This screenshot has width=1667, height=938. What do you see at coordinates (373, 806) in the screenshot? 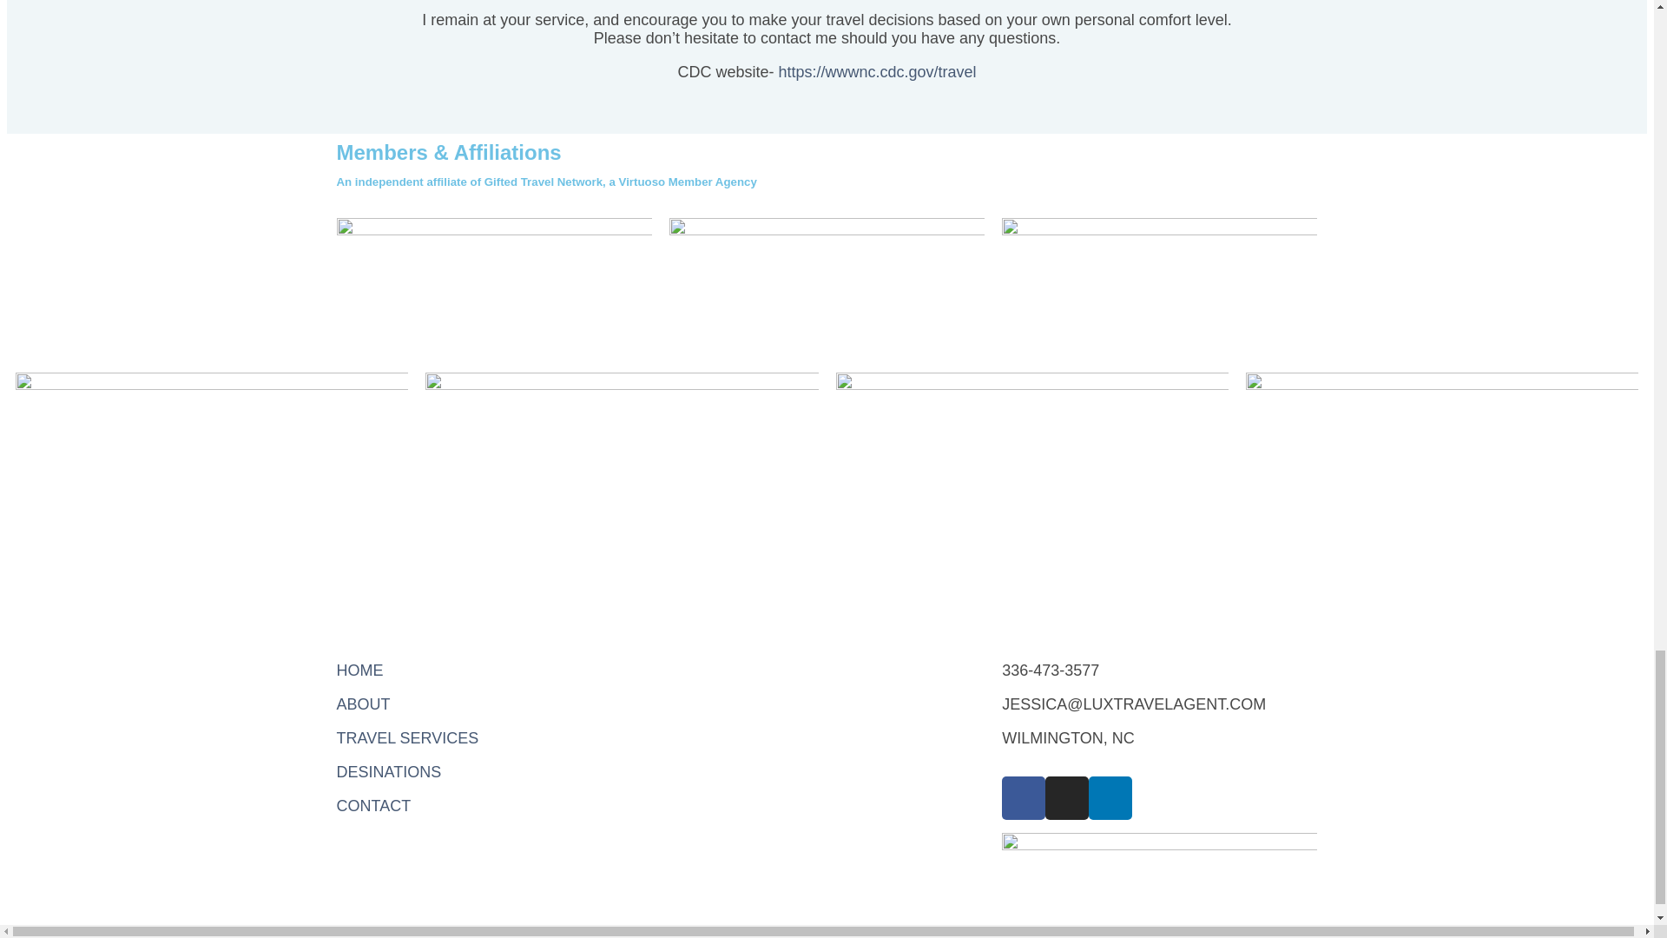
I see `CONTACT` at bounding box center [373, 806].